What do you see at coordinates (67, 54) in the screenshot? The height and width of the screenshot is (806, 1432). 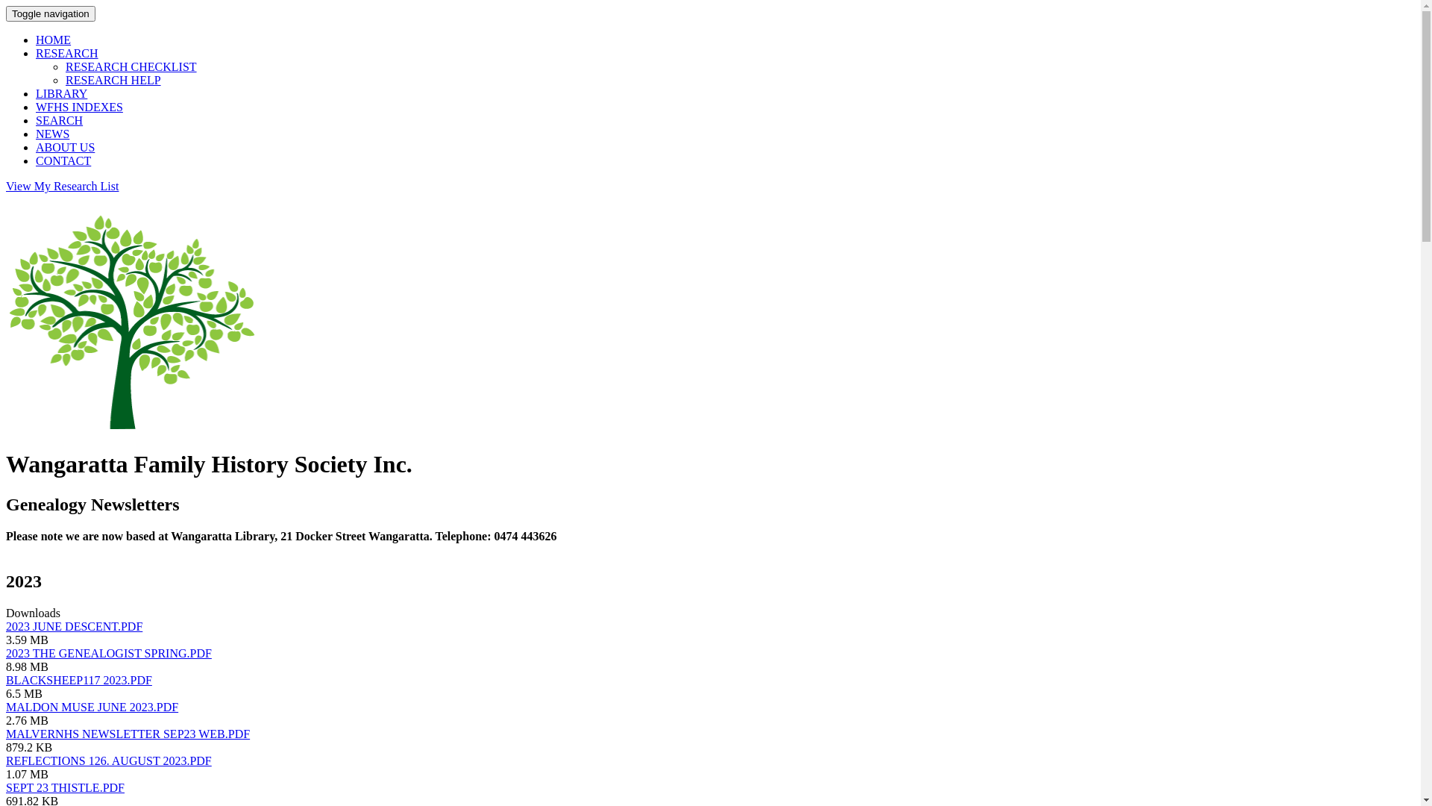 I see `RESEARCH` at bounding box center [67, 54].